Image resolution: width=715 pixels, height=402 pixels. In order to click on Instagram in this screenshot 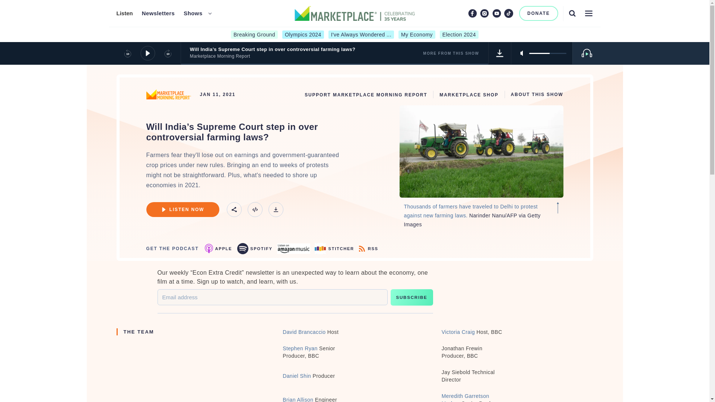, I will do `click(484, 13)`.